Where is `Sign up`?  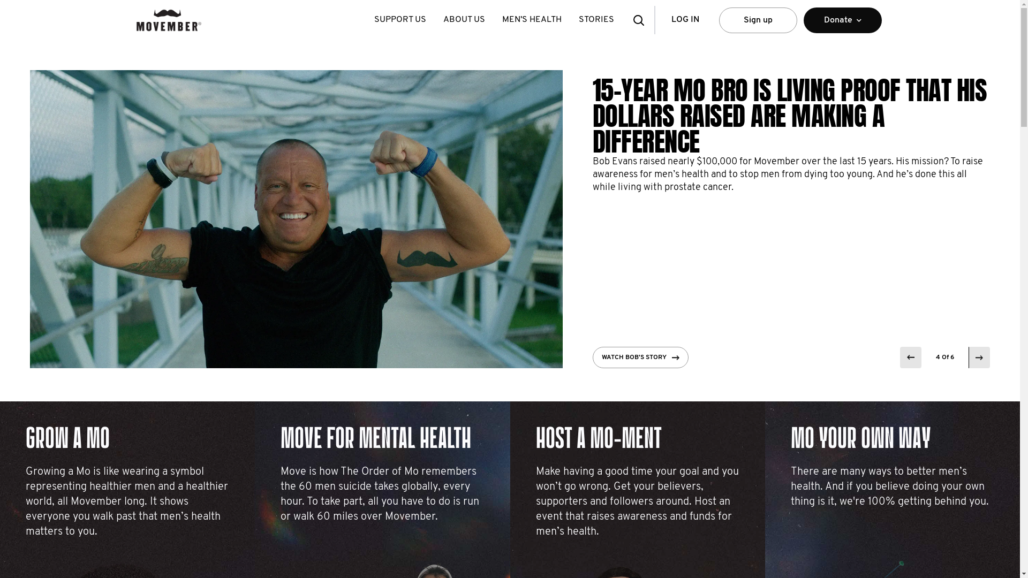 Sign up is located at coordinates (758, 20).